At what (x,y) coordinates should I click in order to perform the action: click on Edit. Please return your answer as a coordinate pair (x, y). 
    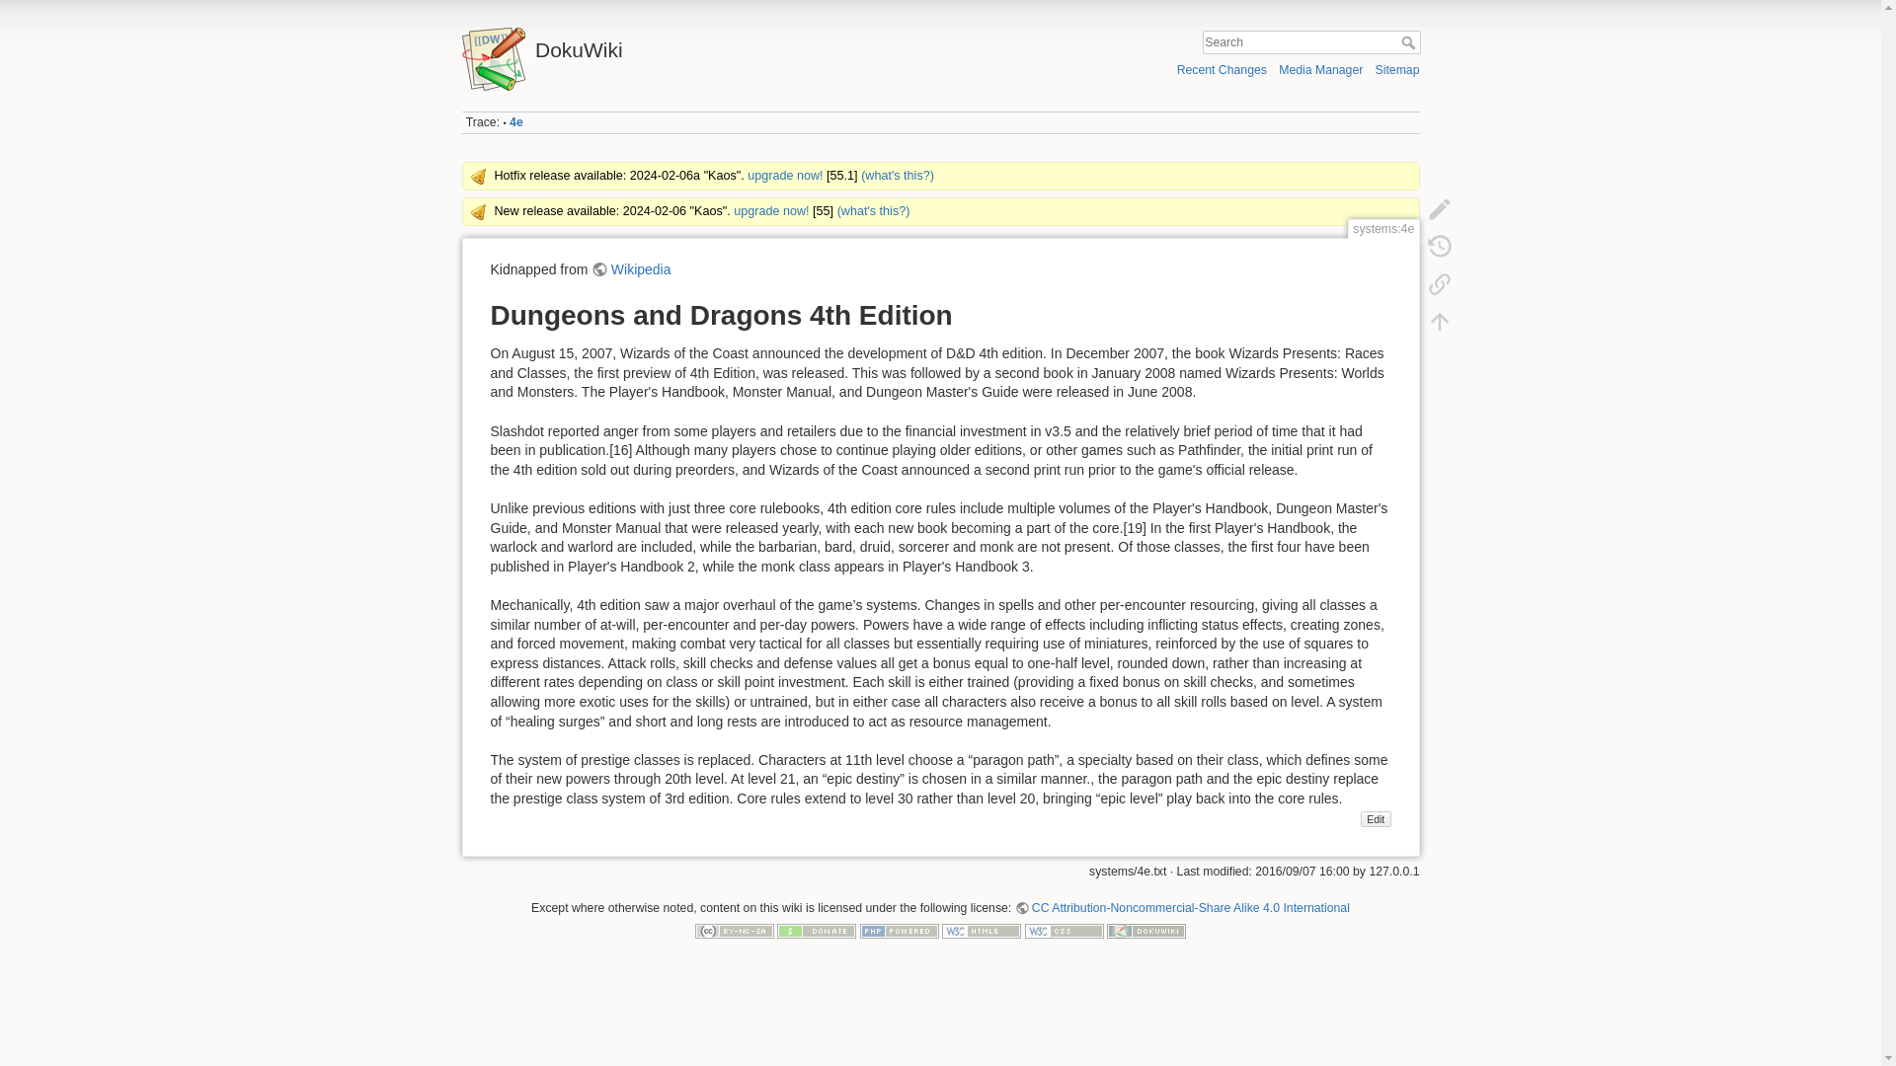
    Looking at the image, I should click on (1377, 819).